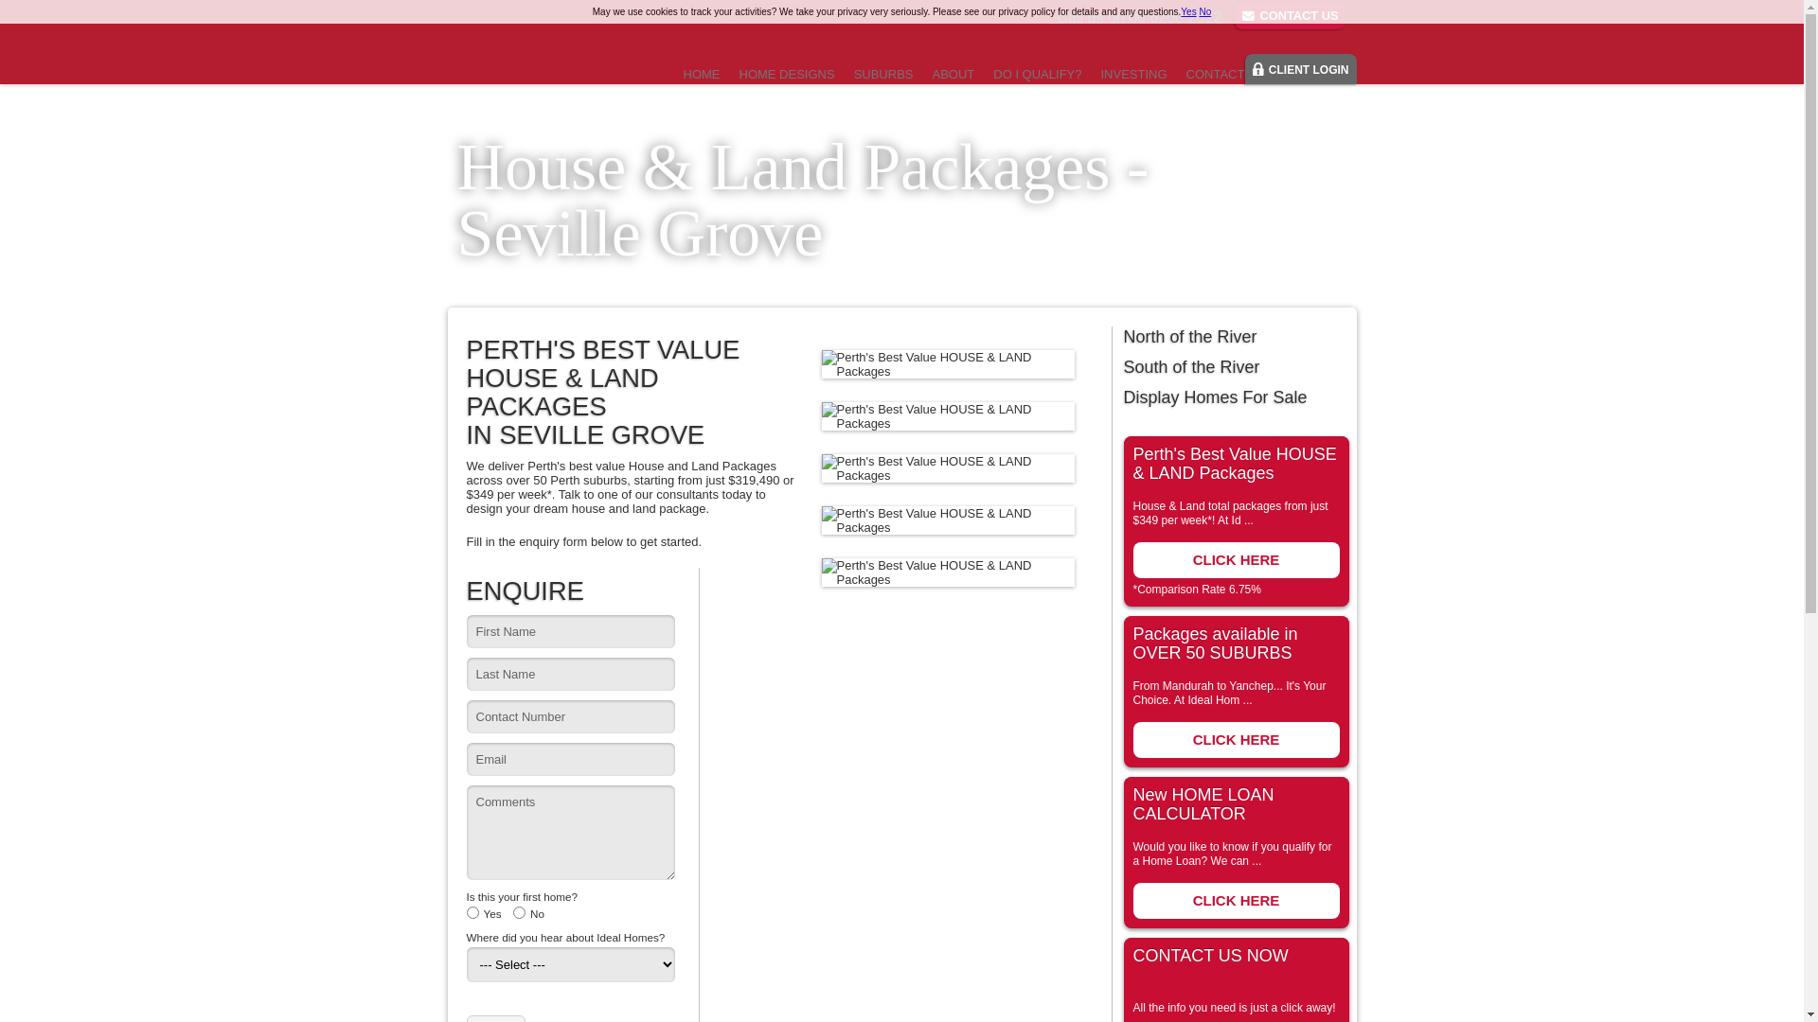 This screenshot has width=1818, height=1022. Describe the element at coordinates (537, 49) in the screenshot. I see `Ideal Homes` at that location.